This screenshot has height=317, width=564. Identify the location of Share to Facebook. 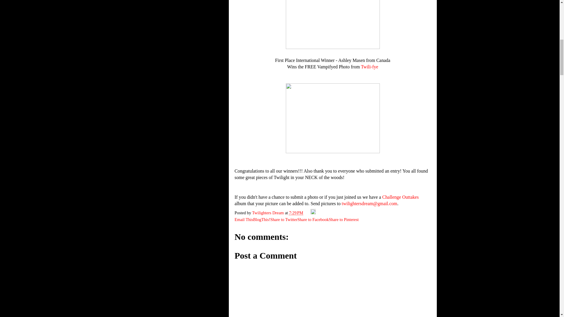
(313, 220).